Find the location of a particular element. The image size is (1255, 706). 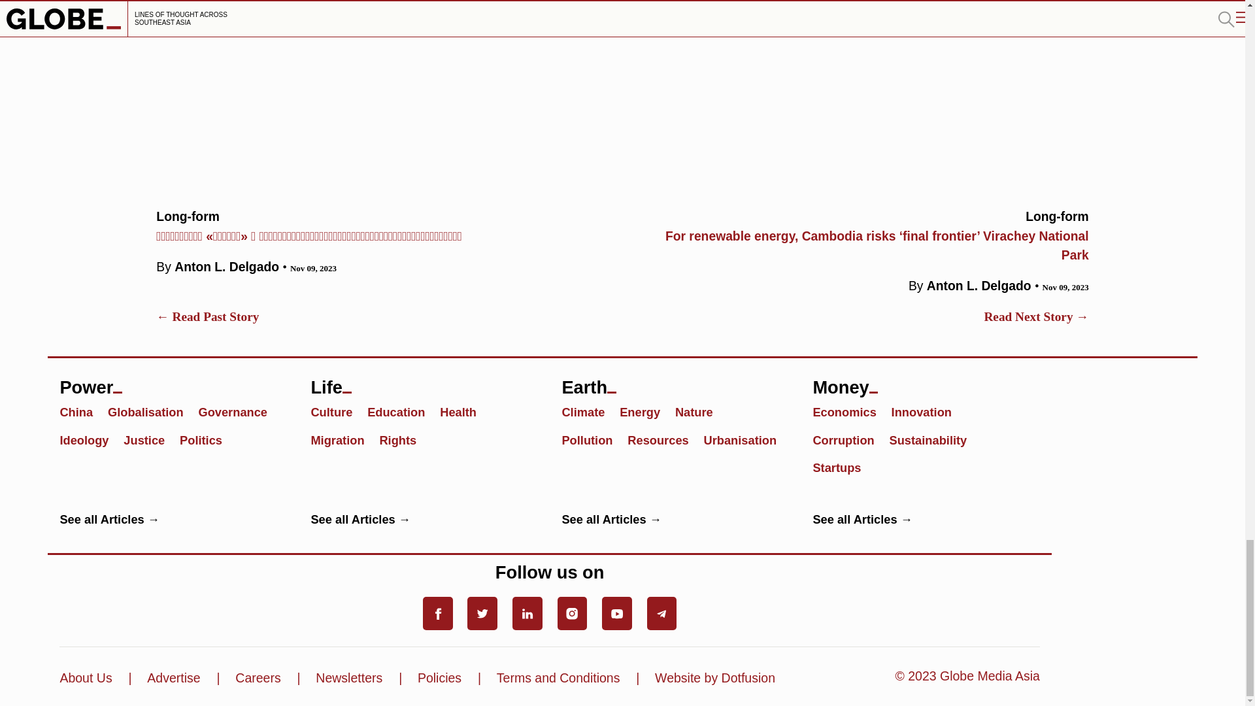

China is located at coordinates (81, 411).